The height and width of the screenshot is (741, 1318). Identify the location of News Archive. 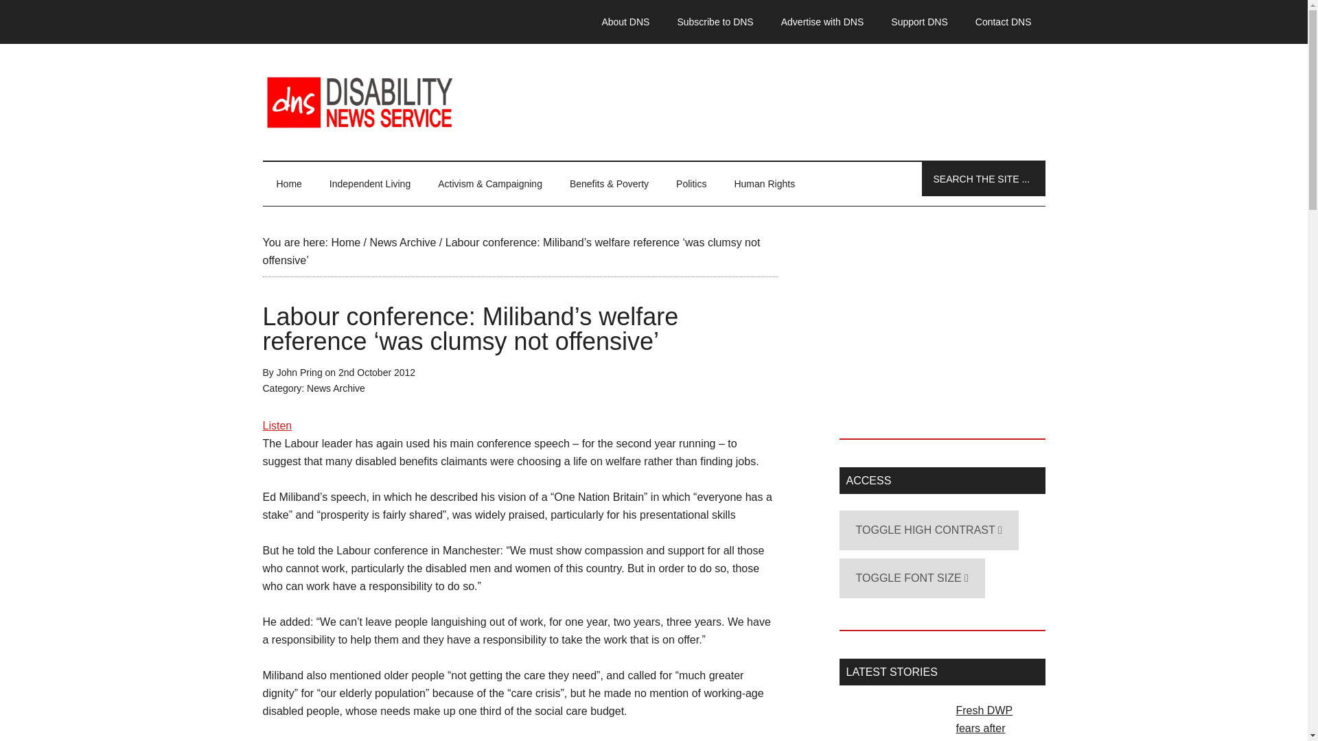
(402, 242).